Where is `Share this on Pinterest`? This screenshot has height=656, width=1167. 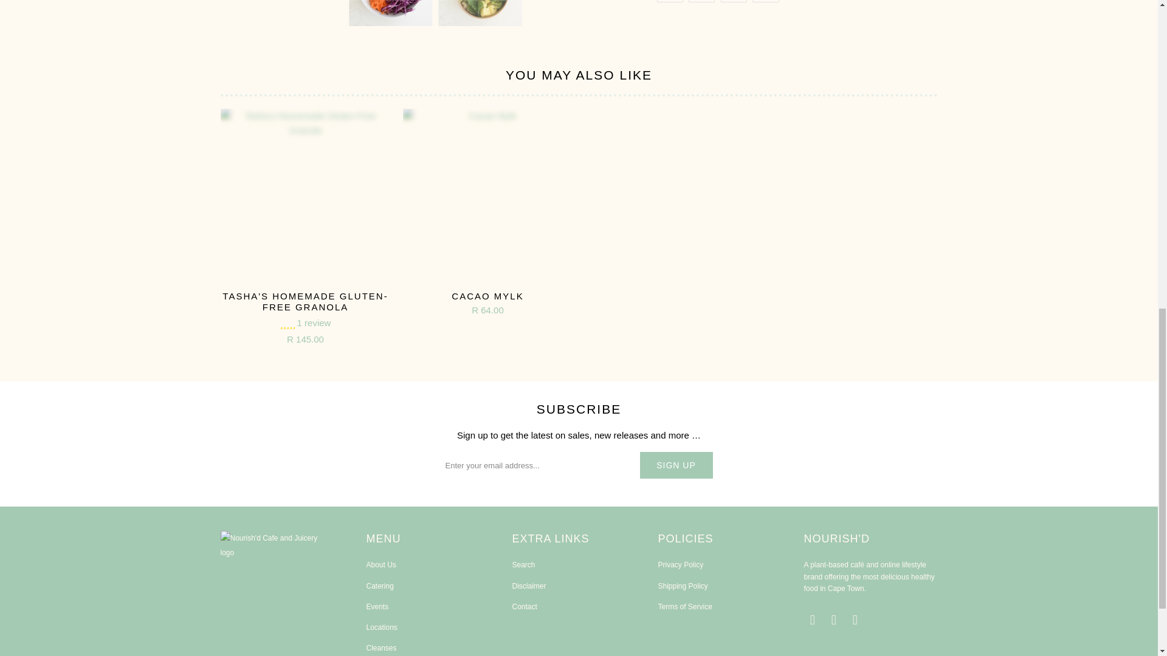 Share this on Pinterest is located at coordinates (734, 1).